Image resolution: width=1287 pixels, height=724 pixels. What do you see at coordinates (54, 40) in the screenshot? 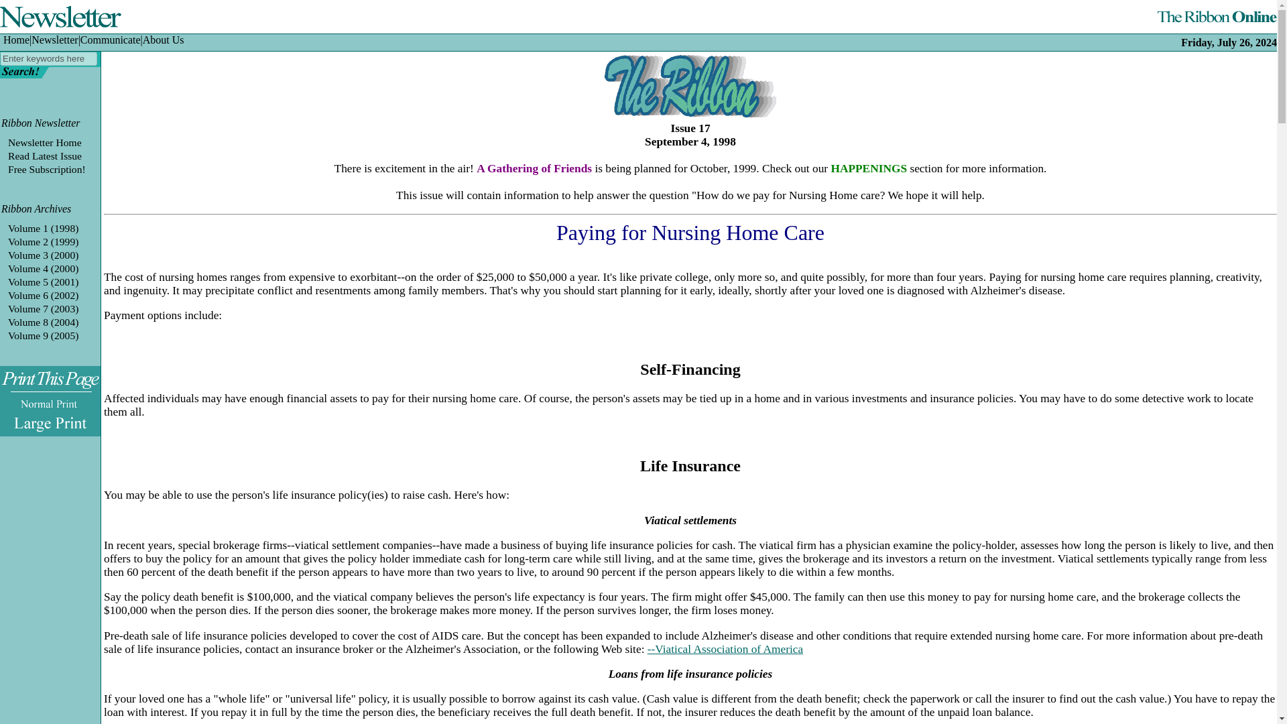
I see `Newsletter` at bounding box center [54, 40].